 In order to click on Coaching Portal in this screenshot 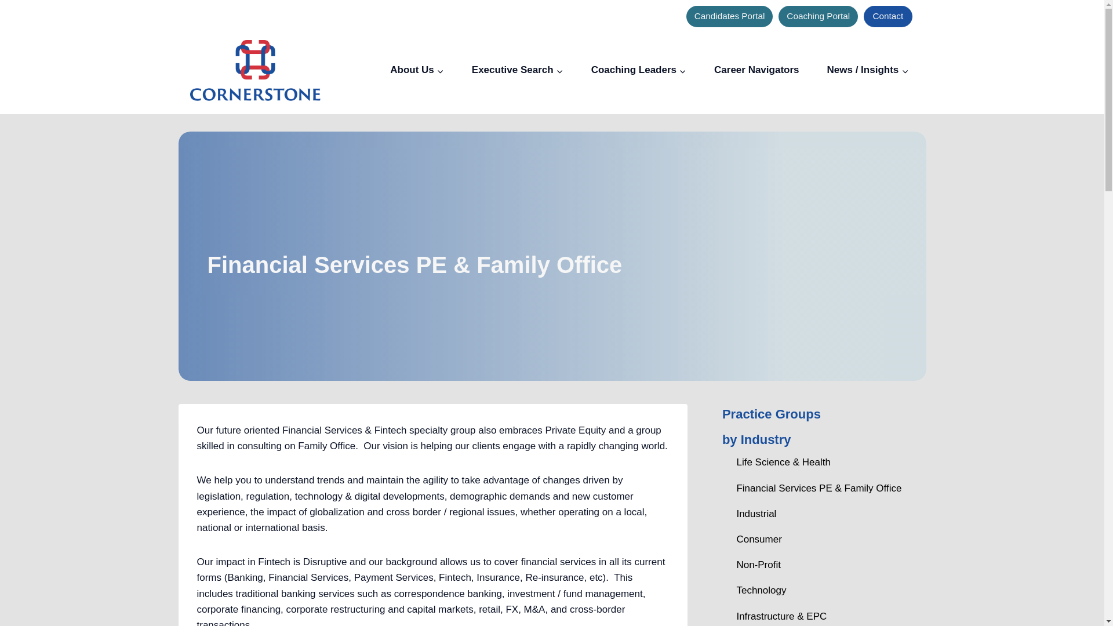, I will do `click(818, 16)`.